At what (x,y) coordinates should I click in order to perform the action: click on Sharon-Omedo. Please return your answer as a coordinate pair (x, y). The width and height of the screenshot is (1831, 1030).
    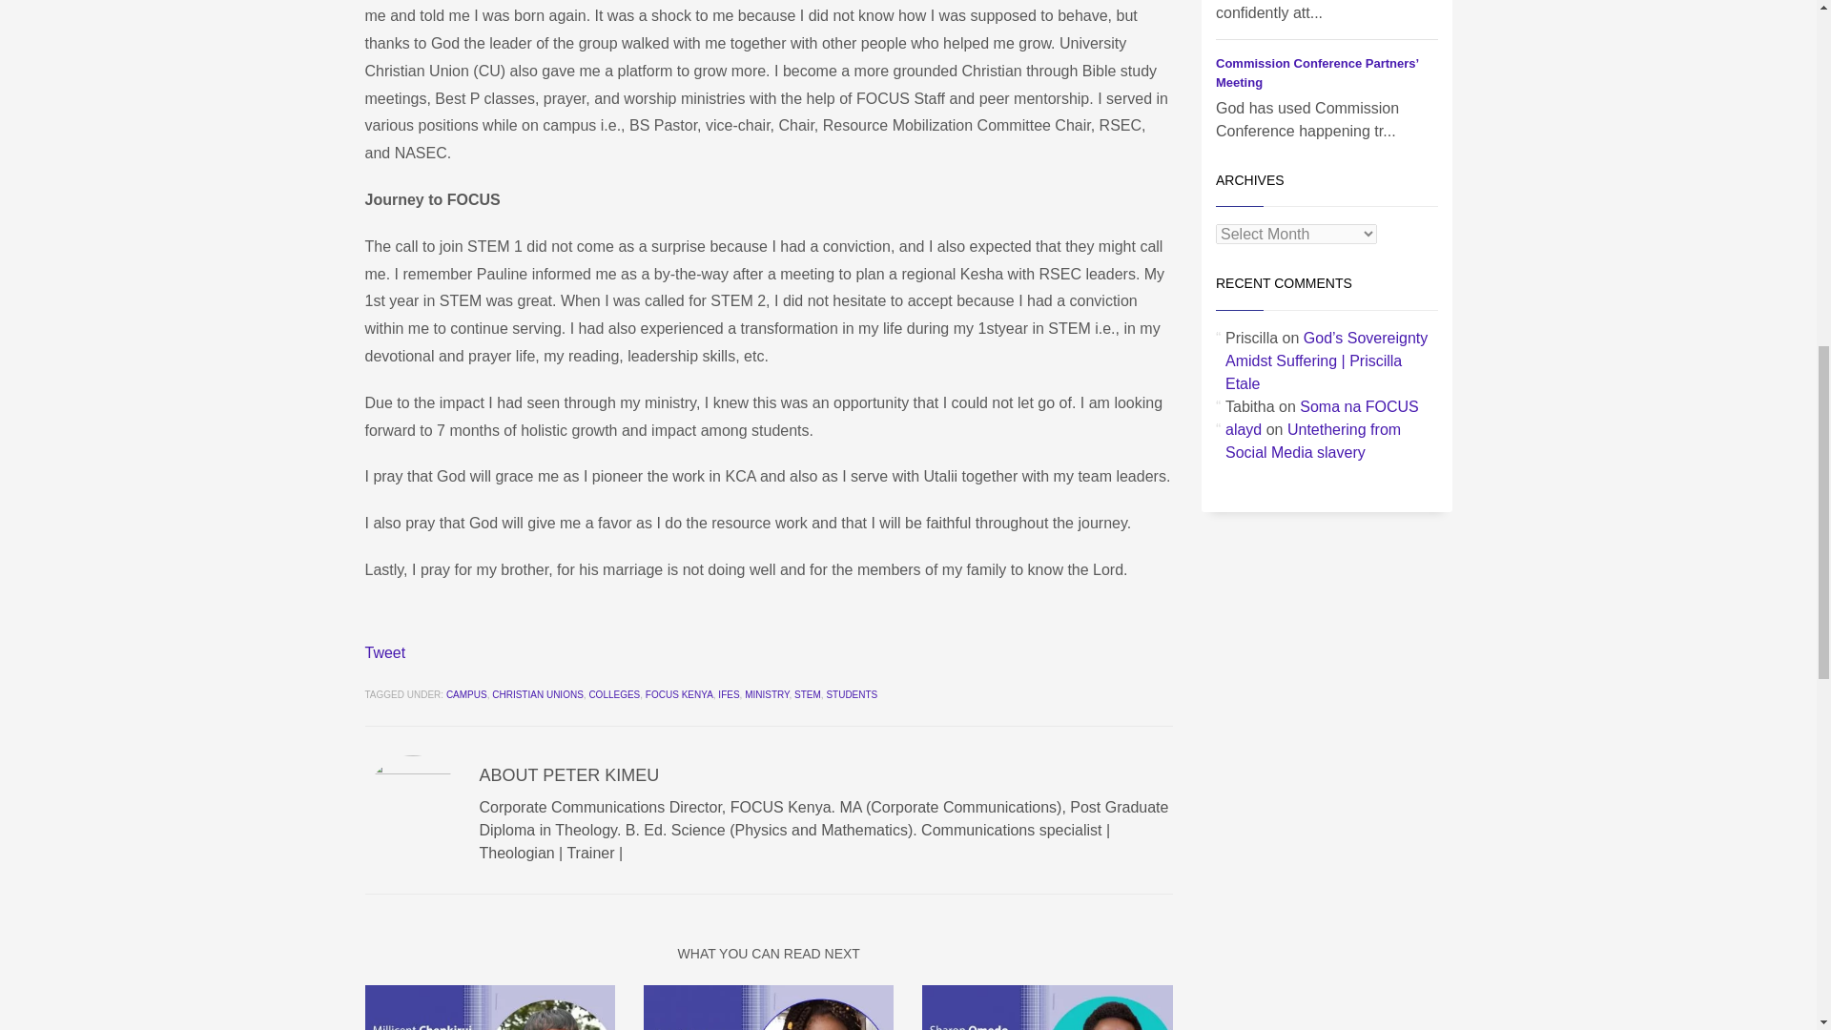
    Looking at the image, I should click on (1047, 1007).